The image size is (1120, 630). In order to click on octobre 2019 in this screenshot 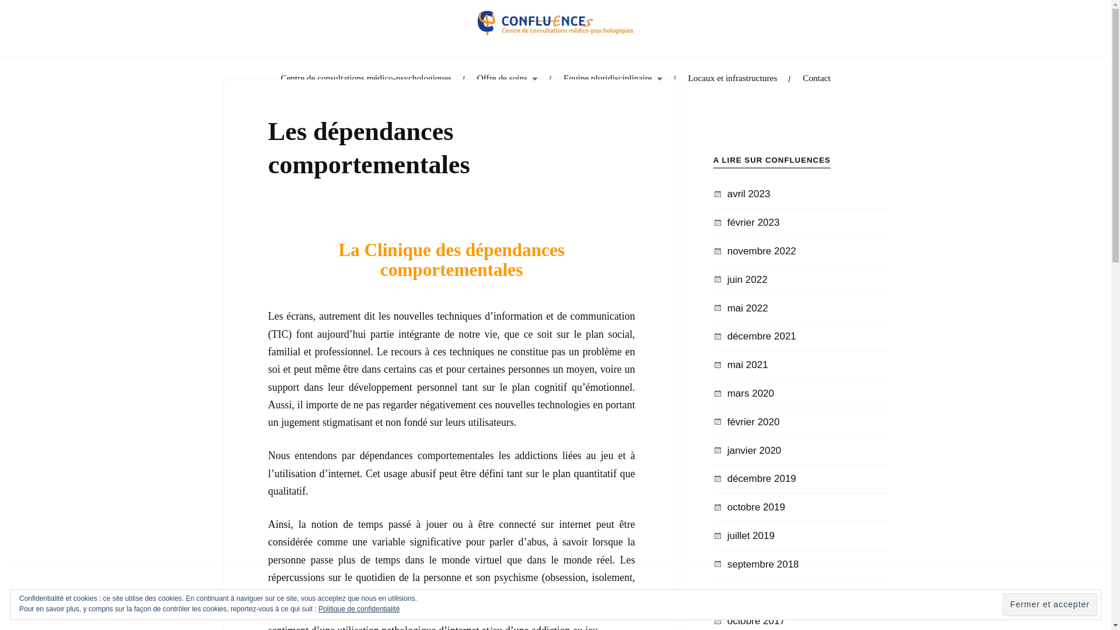, I will do `click(756, 508)`.